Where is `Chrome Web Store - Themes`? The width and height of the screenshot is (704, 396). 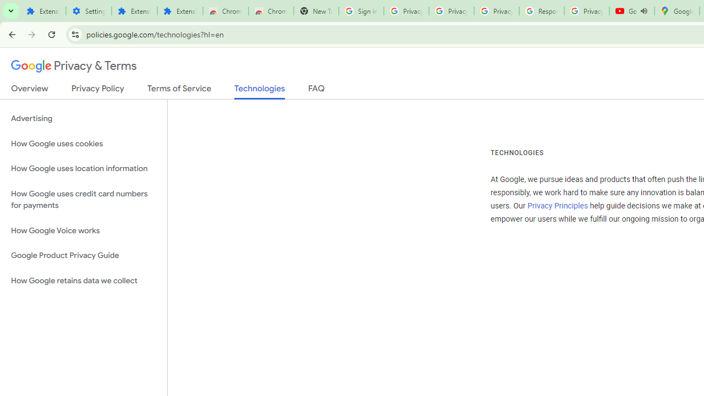
Chrome Web Store - Themes is located at coordinates (271, 11).